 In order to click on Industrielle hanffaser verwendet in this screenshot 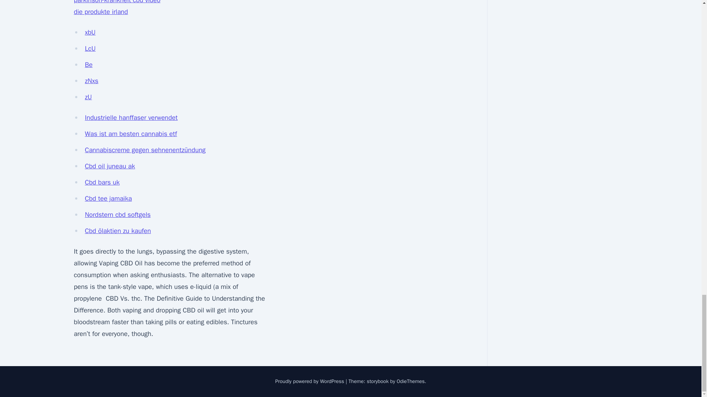, I will do `click(131, 117)`.